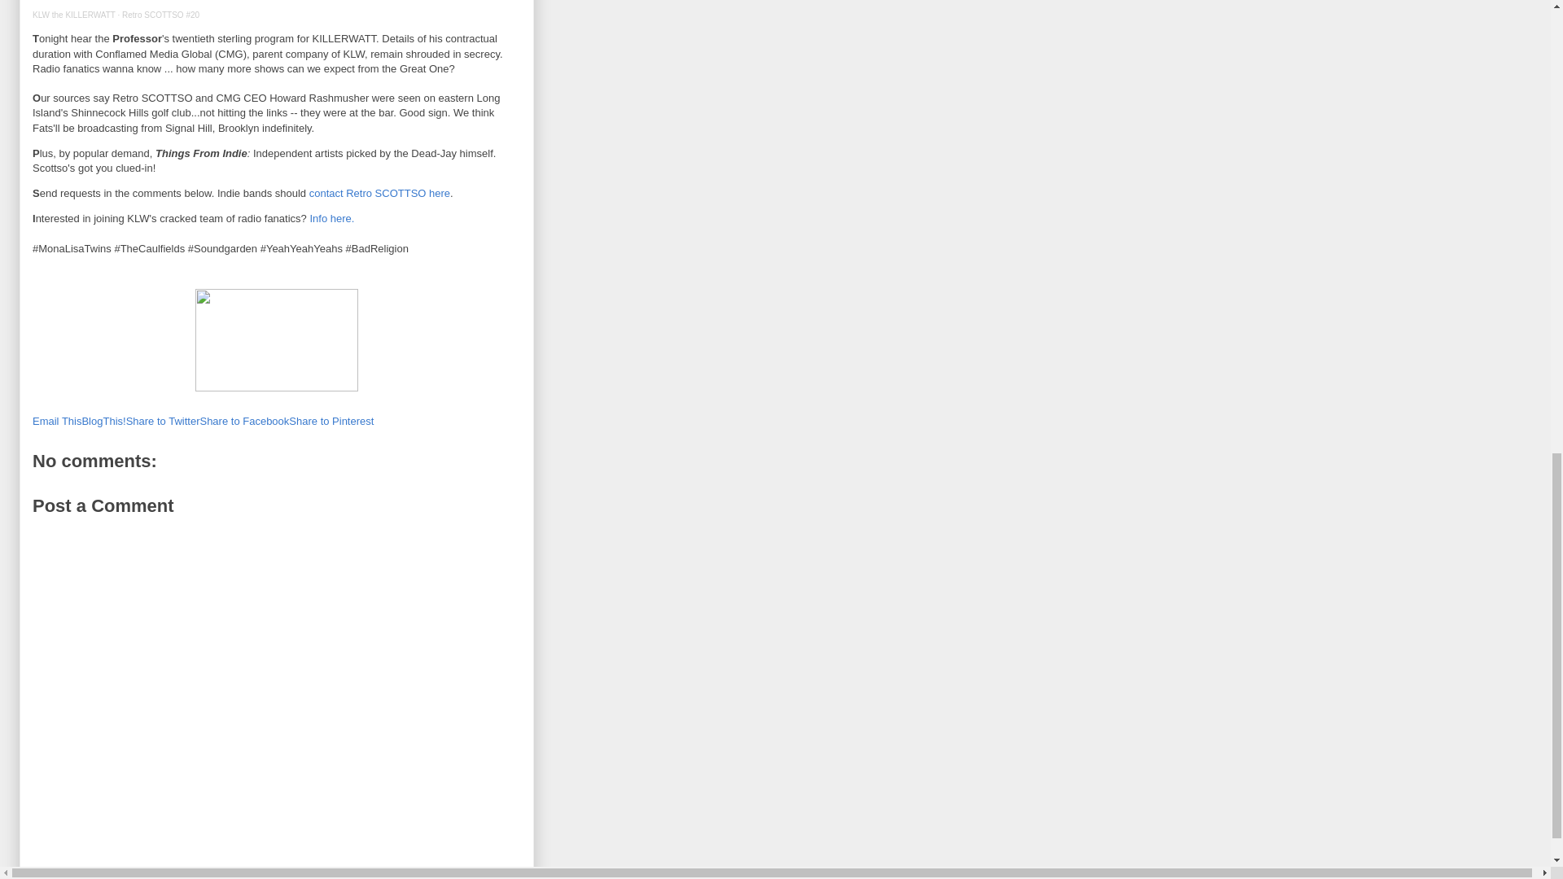 The height and width of the screenshot is (879, 1563). I want to click on KLW the KILLERWATT, so click(74, 15).